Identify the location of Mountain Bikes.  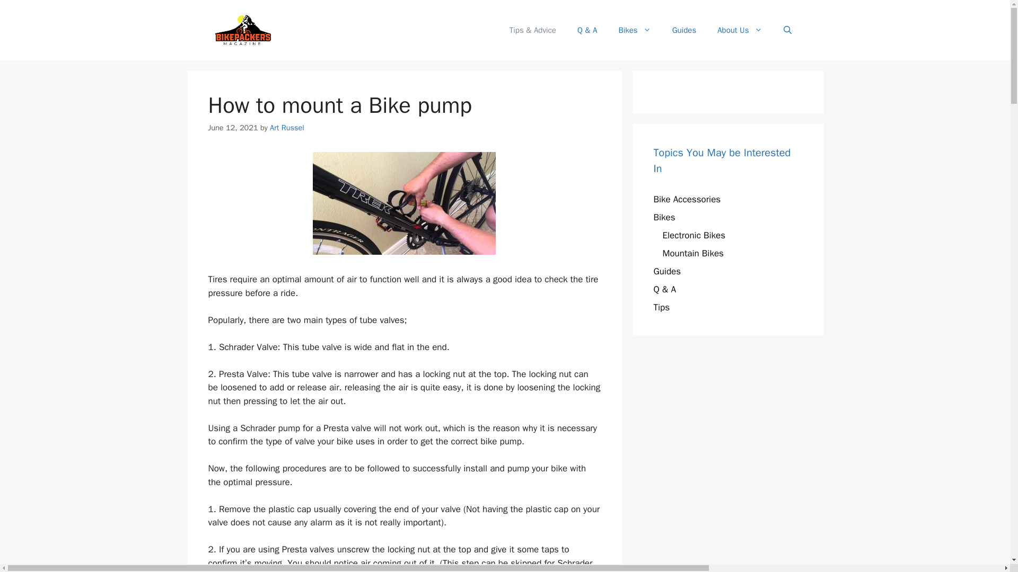
(693, 253).